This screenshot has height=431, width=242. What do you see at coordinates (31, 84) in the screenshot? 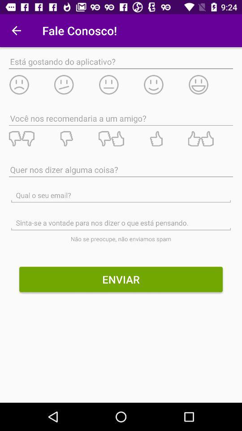
I see `select unhappy` at bounding box center [31, 84].